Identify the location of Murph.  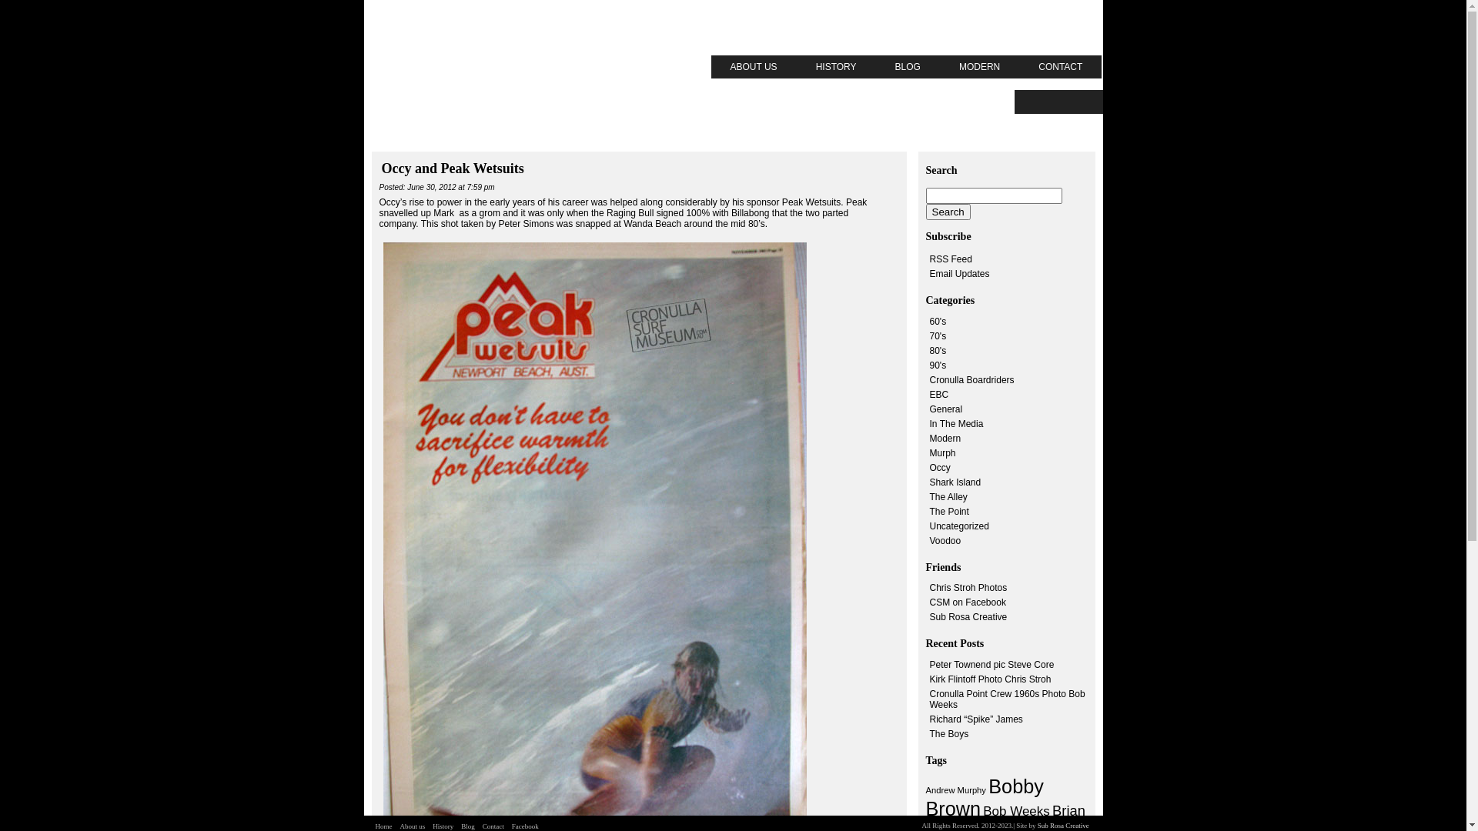
(943, 453).